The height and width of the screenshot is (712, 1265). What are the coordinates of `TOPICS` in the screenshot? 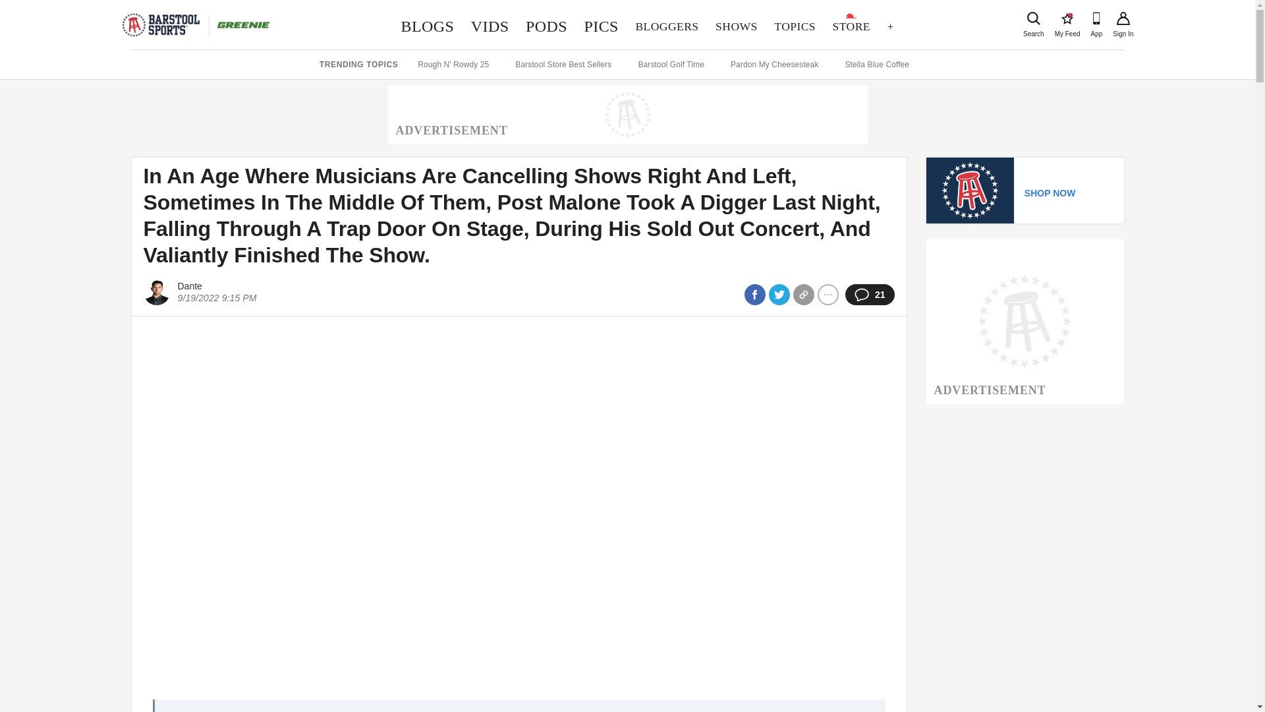 It's located at (794, 26).